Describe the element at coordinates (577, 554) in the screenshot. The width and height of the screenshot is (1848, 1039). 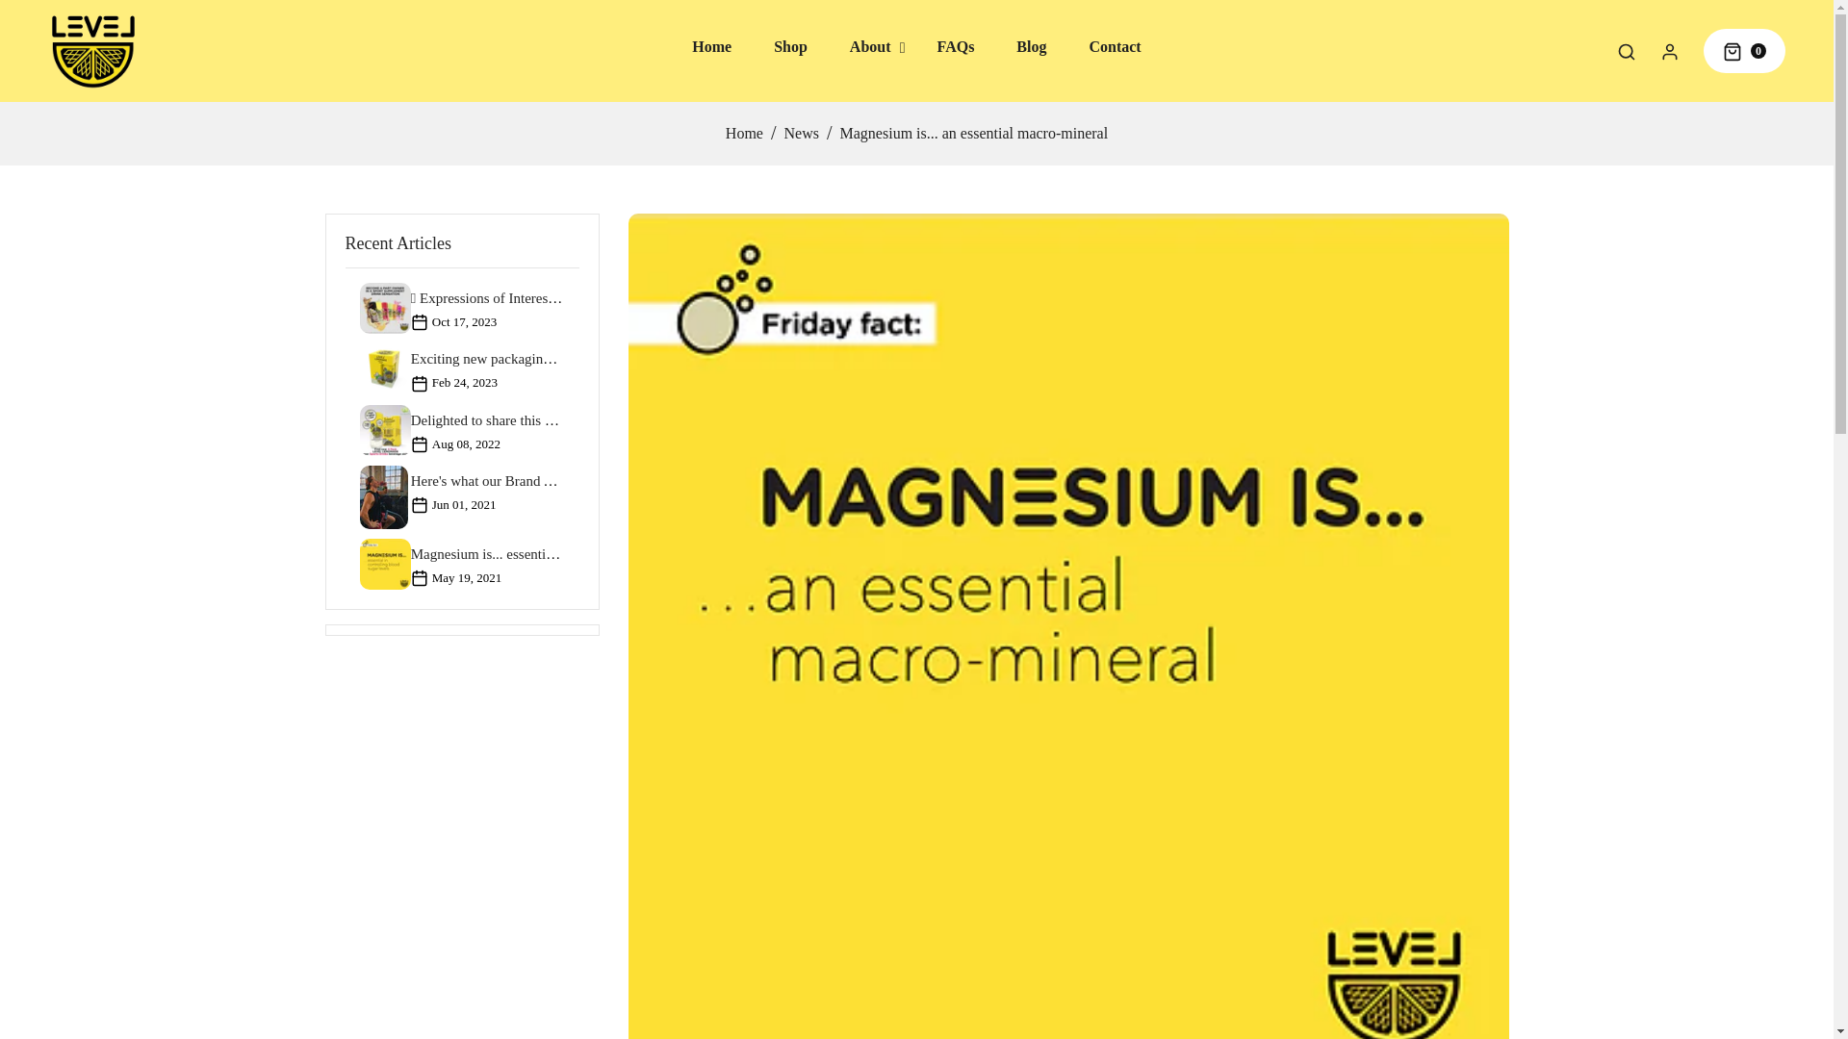
I see `Magnesium is... essential in controlling blood sugar levels` at that location.